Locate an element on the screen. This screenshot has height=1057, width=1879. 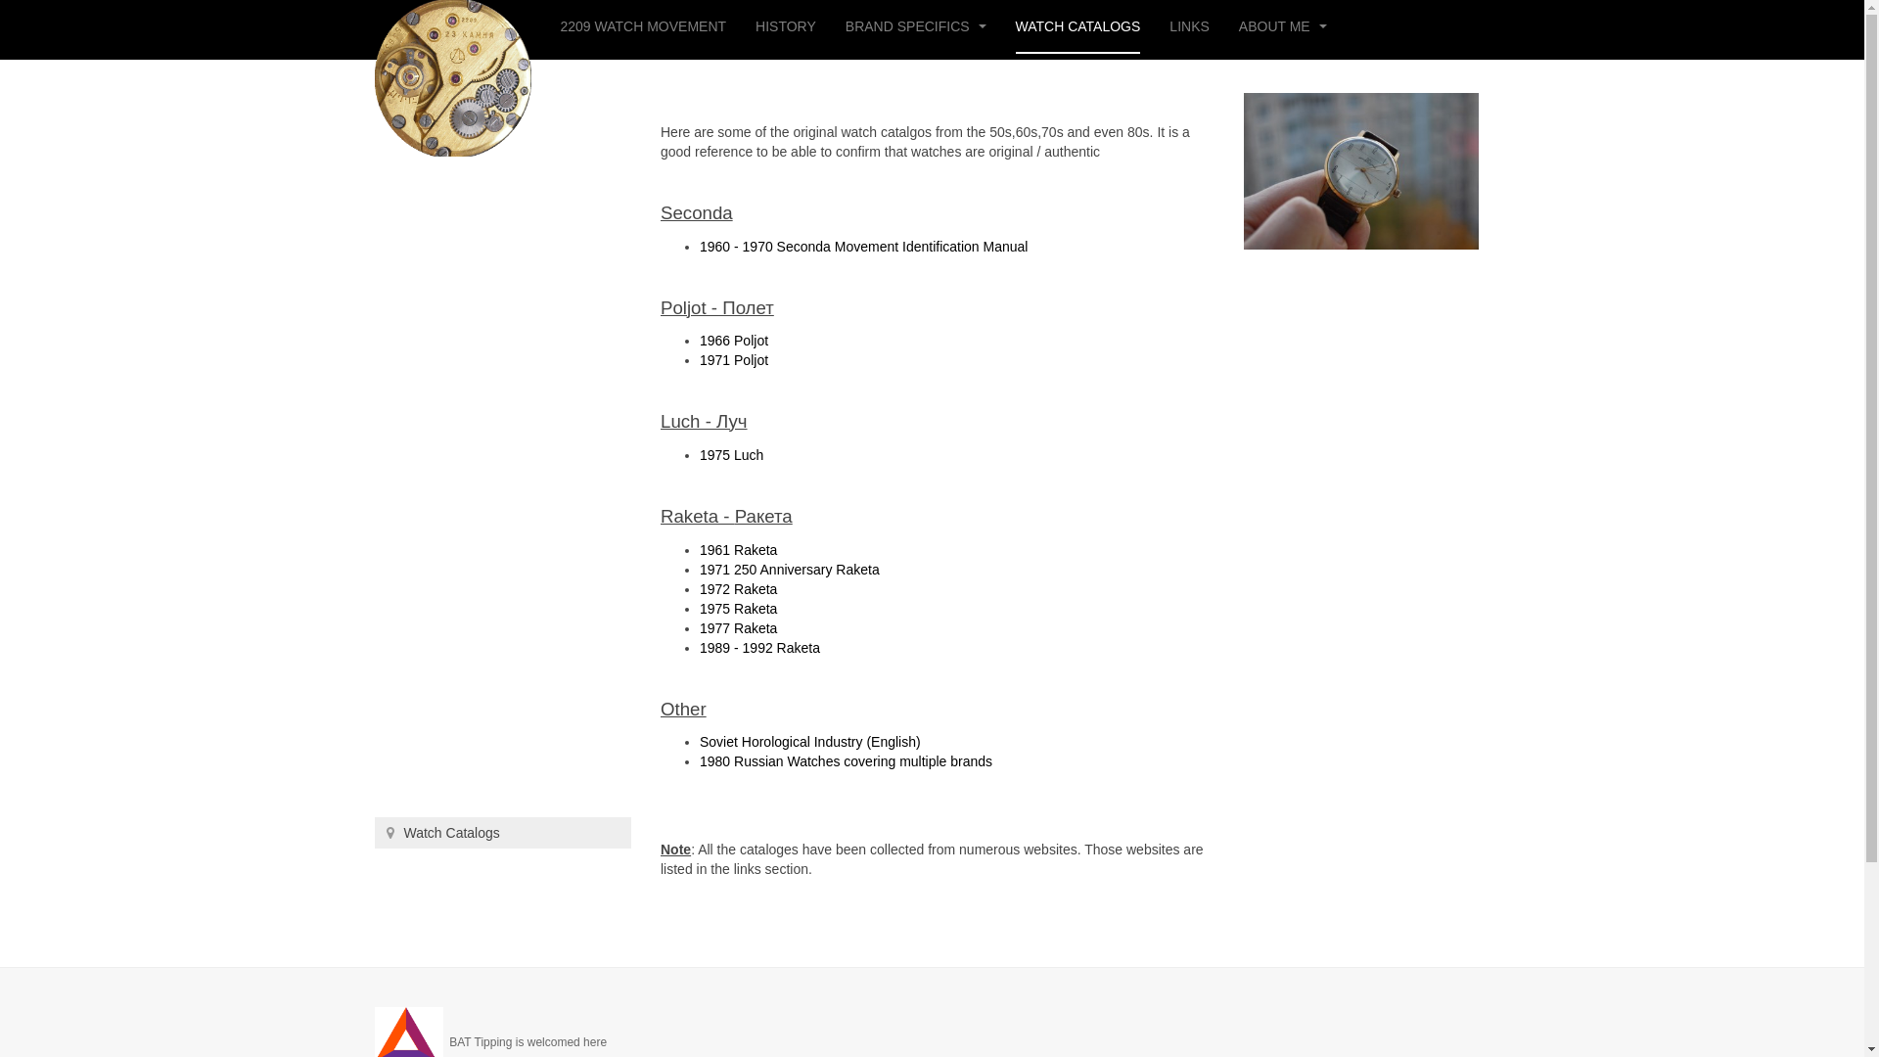
1971 250 Anniversary Raketa is located at coordinates (790, 570).